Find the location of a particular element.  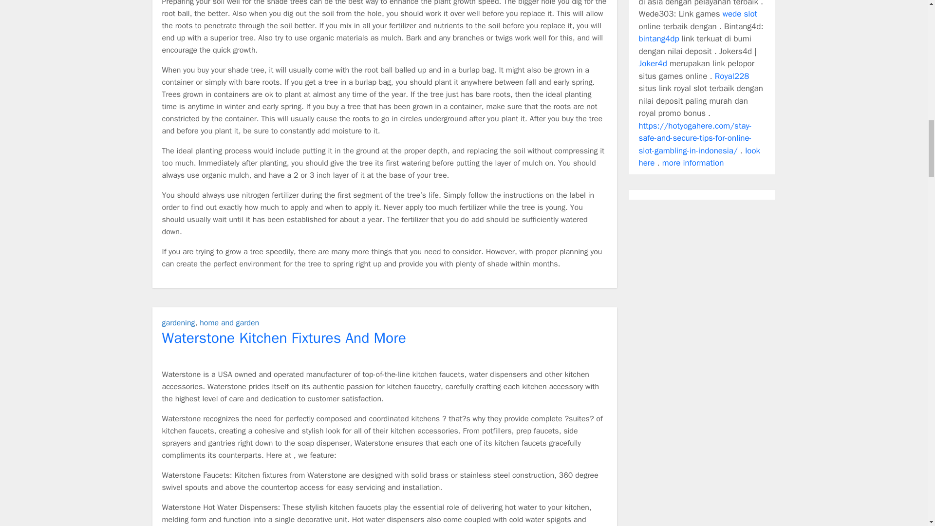

gardening is located at coordinates (178, 322).